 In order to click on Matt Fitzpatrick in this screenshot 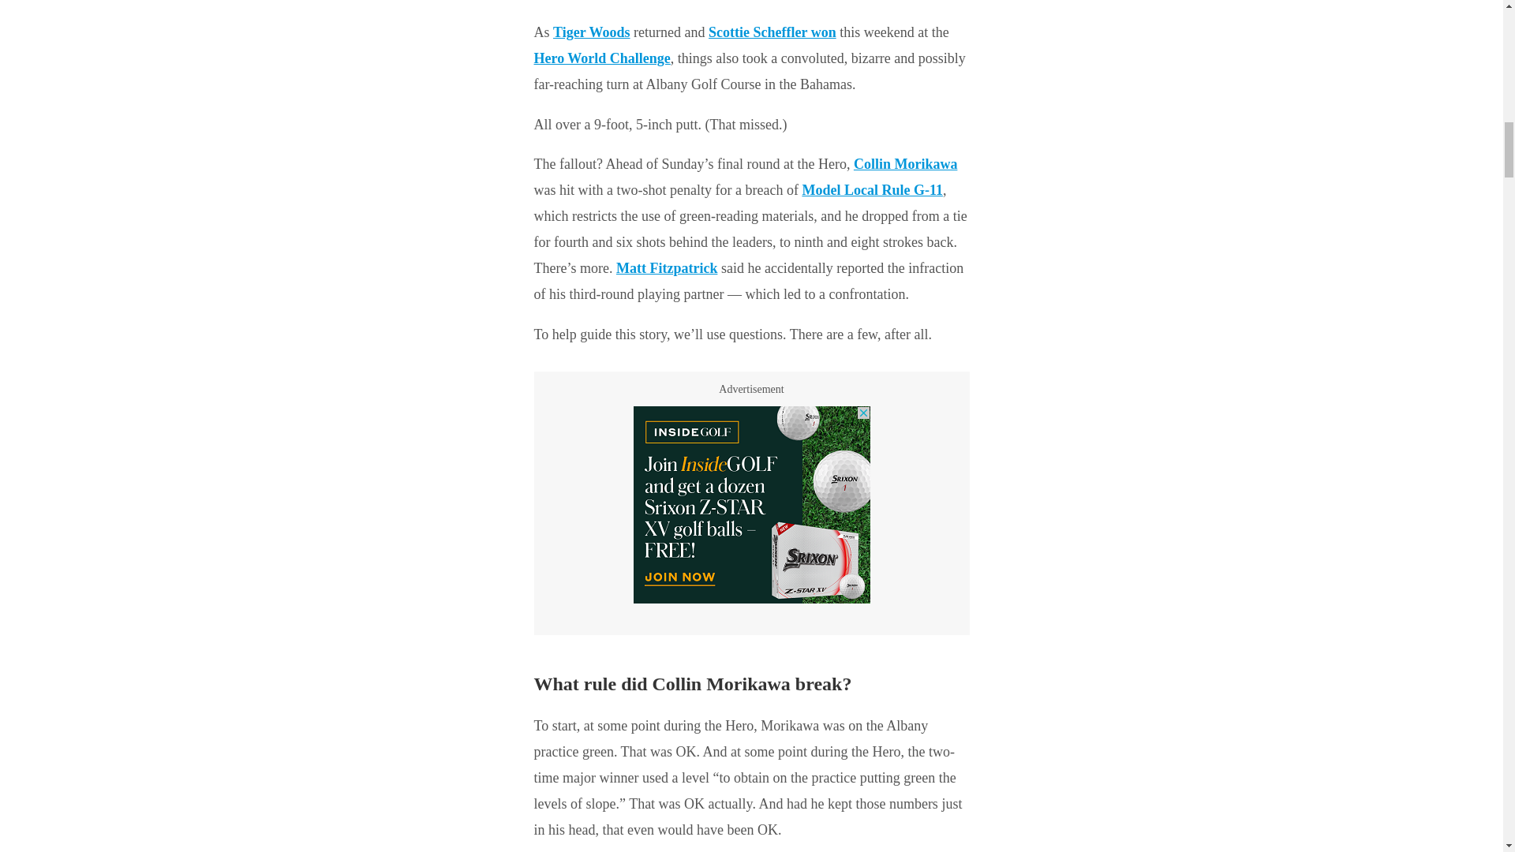, I will do `click(666, 268)`.